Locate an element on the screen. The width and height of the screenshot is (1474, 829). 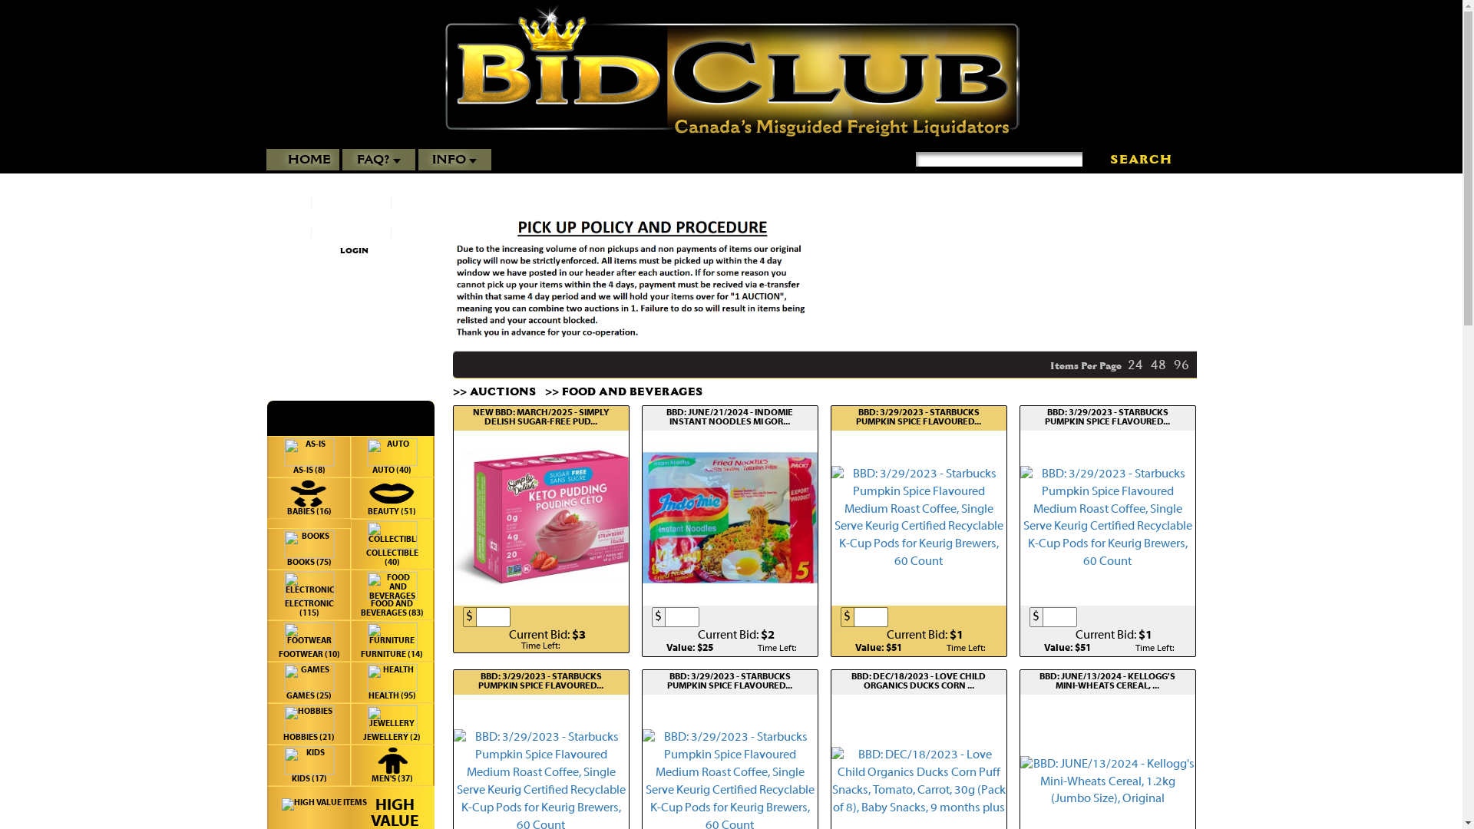
LOGIN is located at coordinates (353, 251).